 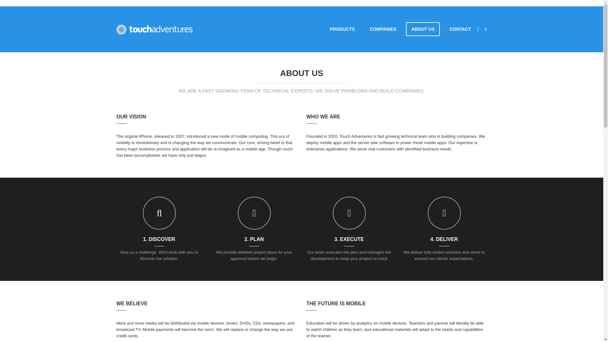 What do you see at coordinates (351, 29) in the screenshot?
I see `SKIP TO PRIMARY CONTENT` at bounding box center [351, 29].